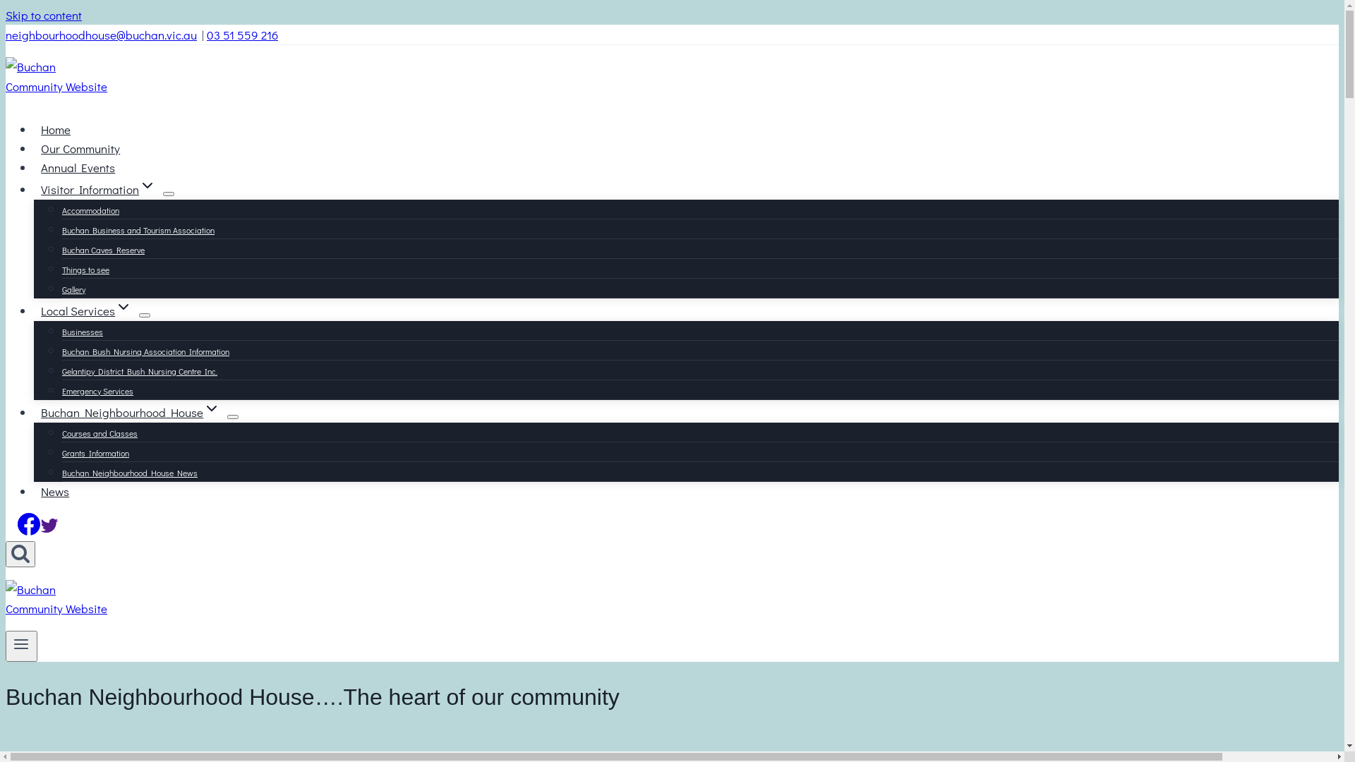 The image size is (1355, 762). What do you see at coordinates (96, 453) in the screenshot?
I see `Grants Information` at bounding box center [96, 453].